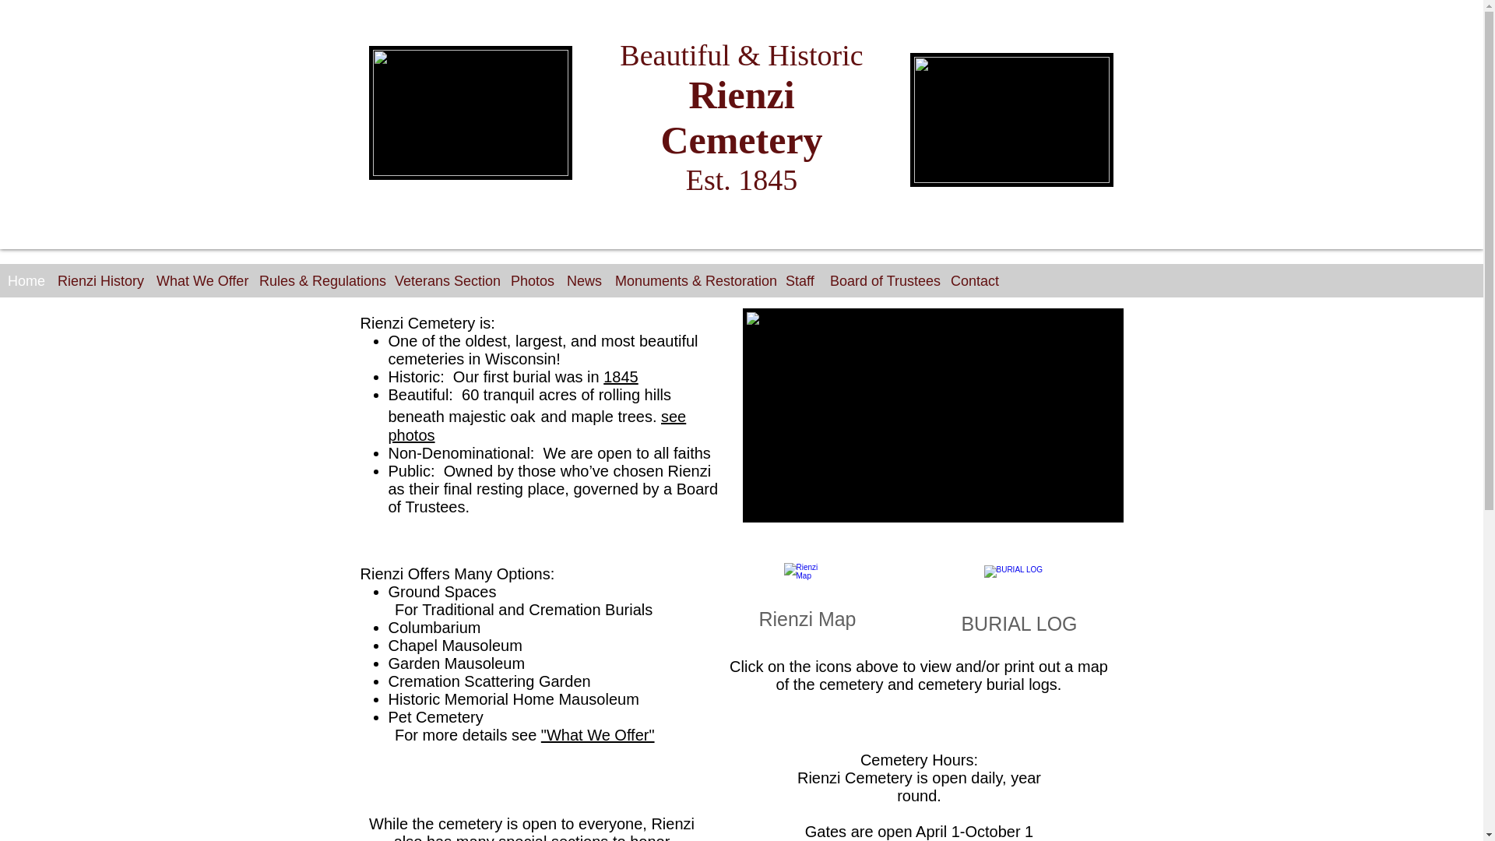 Image resolution: width=1495 pixels, height=841 pixels. Describe the element at coordinates (531, 282) in the screenshot. I see `Photos` at that location.